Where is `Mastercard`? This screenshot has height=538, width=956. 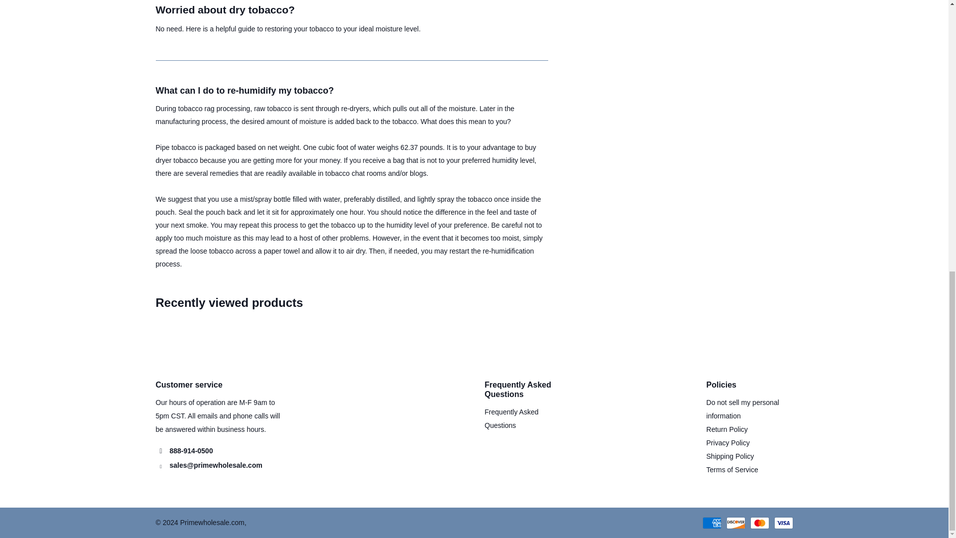
Mastercard is located at coordinates (759, 523).